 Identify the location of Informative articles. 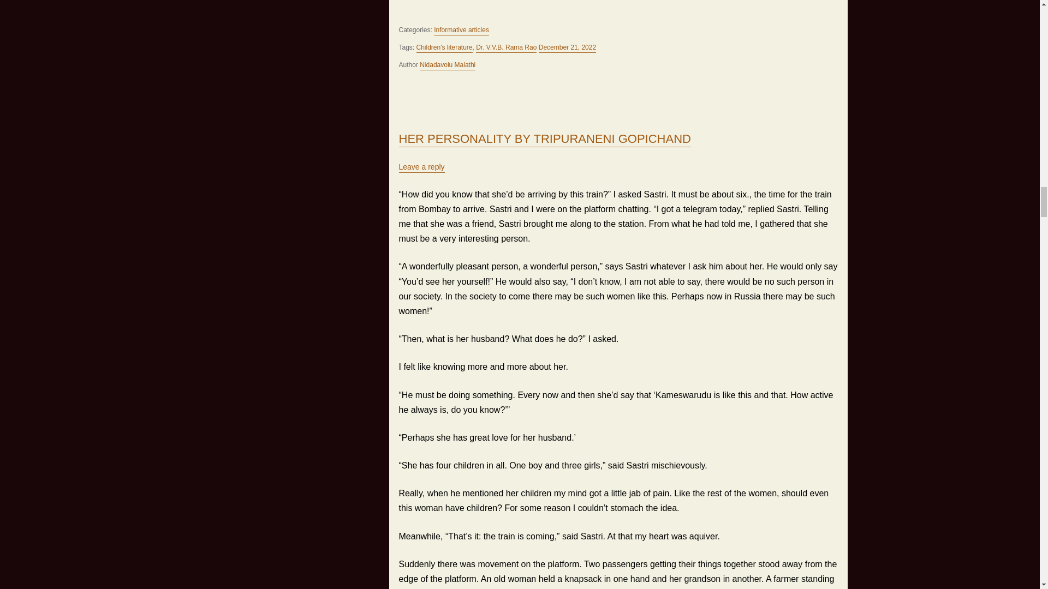
(461, 31).